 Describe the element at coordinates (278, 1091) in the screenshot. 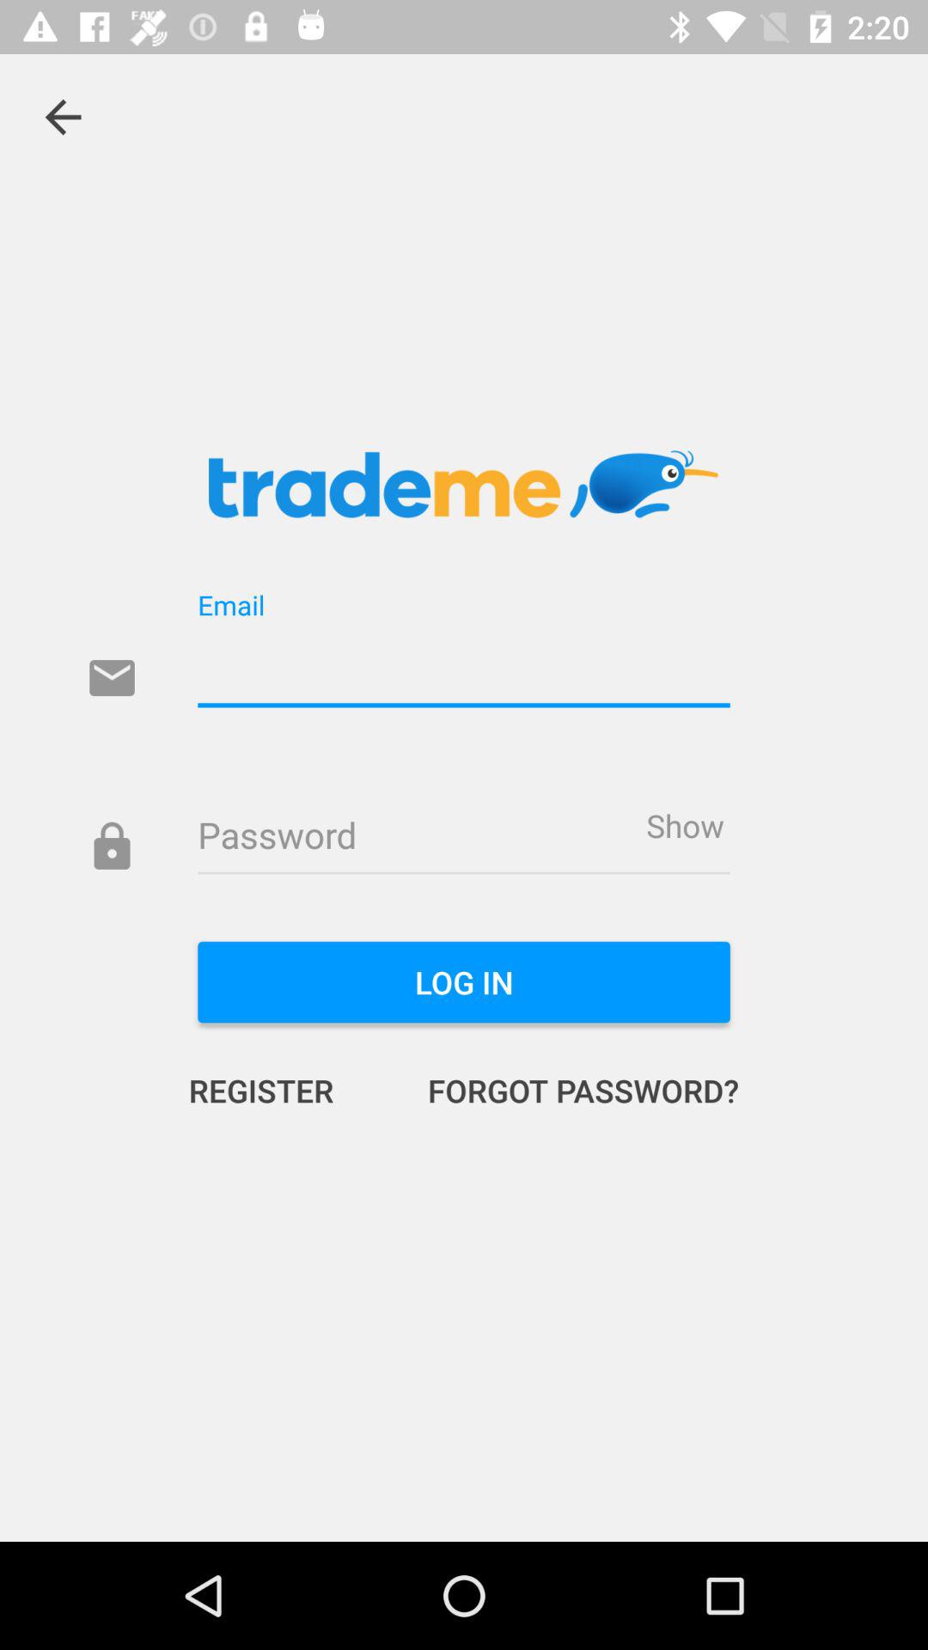

I see `choose the icon to the left of forgot password? icon` at that location.